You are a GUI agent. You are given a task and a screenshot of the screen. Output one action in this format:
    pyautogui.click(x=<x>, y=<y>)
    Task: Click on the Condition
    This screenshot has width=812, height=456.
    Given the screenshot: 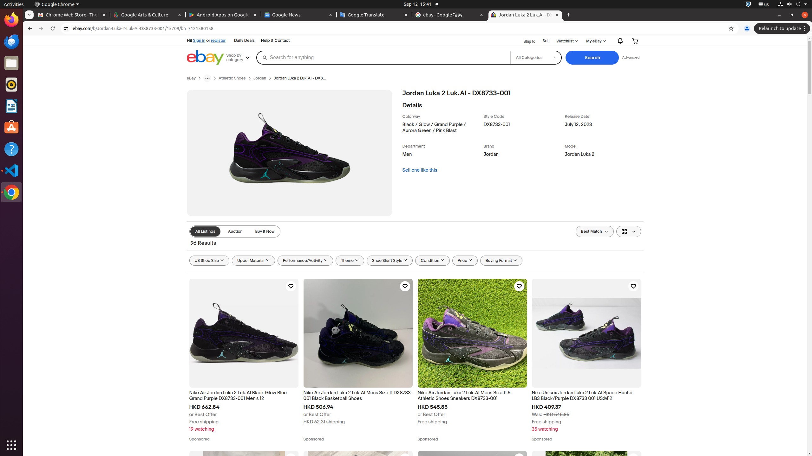 What is the action you would take?
    pyautogui.click(x=433, y=261)
    